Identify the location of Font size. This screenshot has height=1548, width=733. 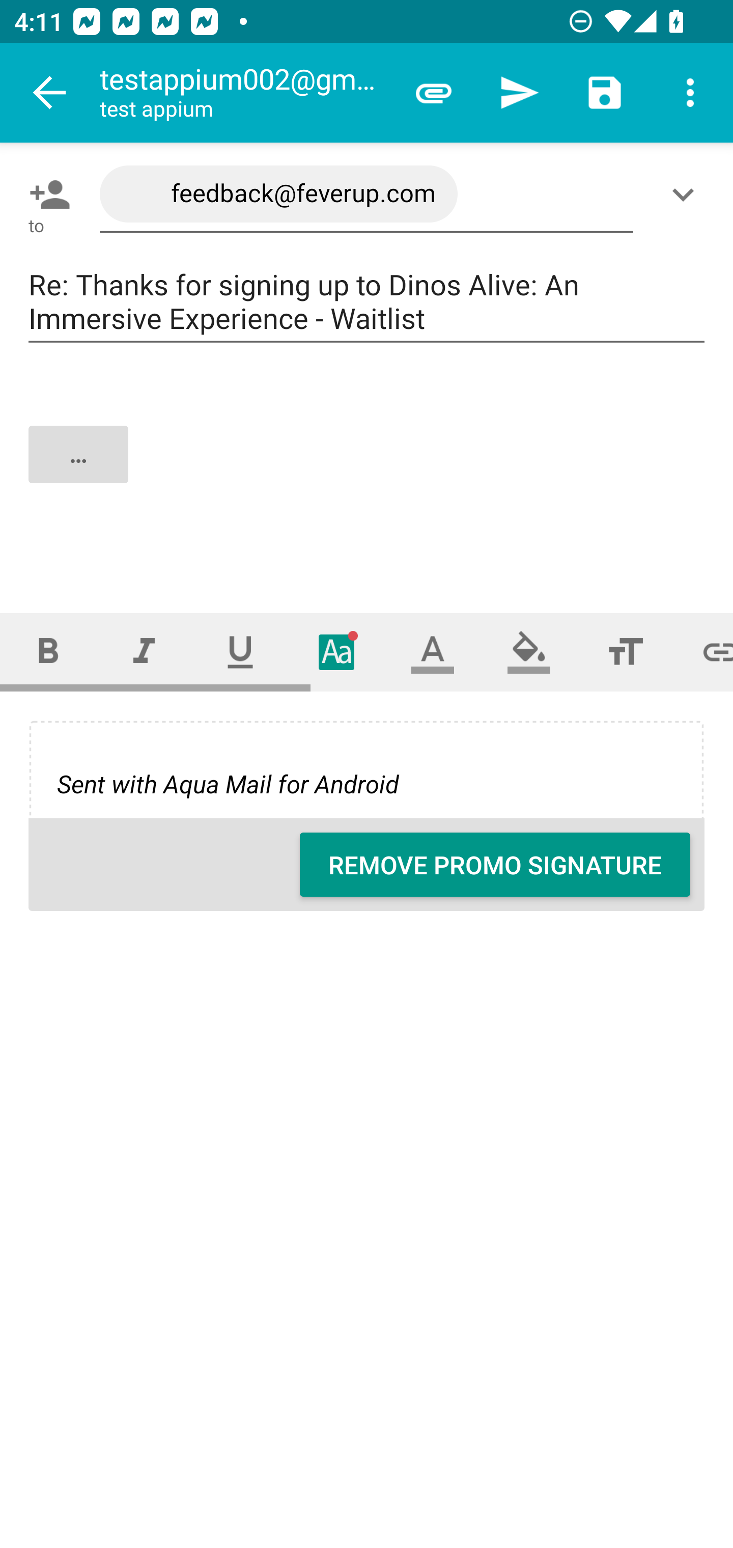
(625, 652).